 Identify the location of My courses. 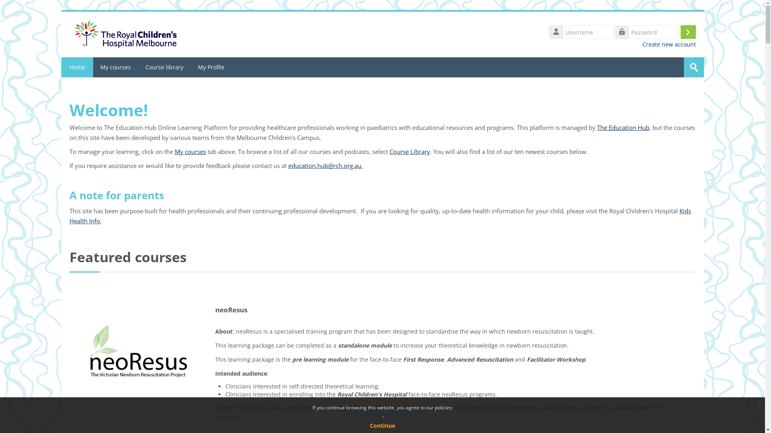
(190, 152).